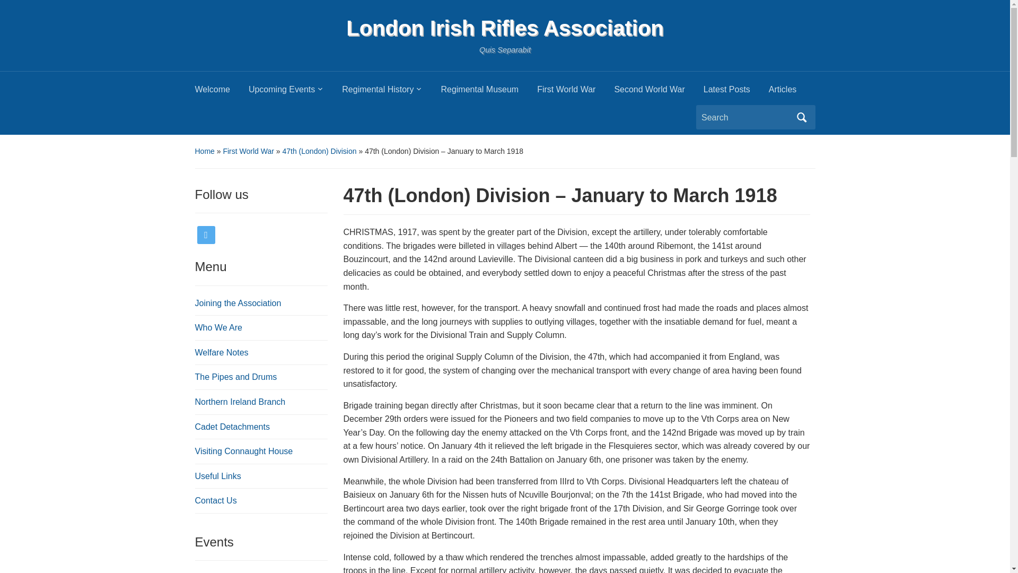 The width and height of the screenshot is (1018, 573). What do you see at coordinates (222, 92) in the screenshot?
I see `Welcome` at bounding box center [222, 92].